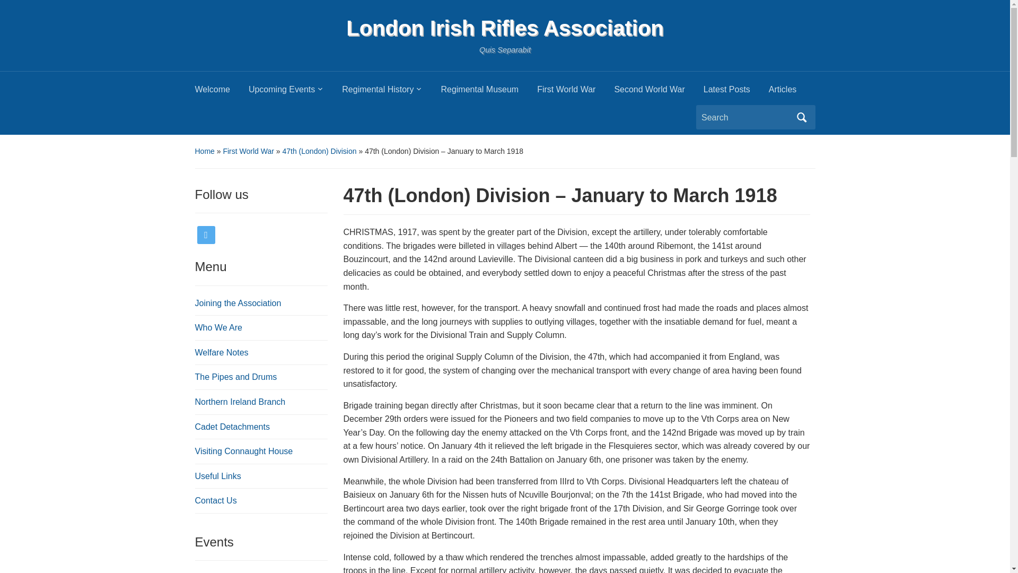 The width and height of the screenshot is (1018, 573). What do you see at coordinates (222, 92) in the screenshot?
I see `Welcome` at bounding box center [222, 92].